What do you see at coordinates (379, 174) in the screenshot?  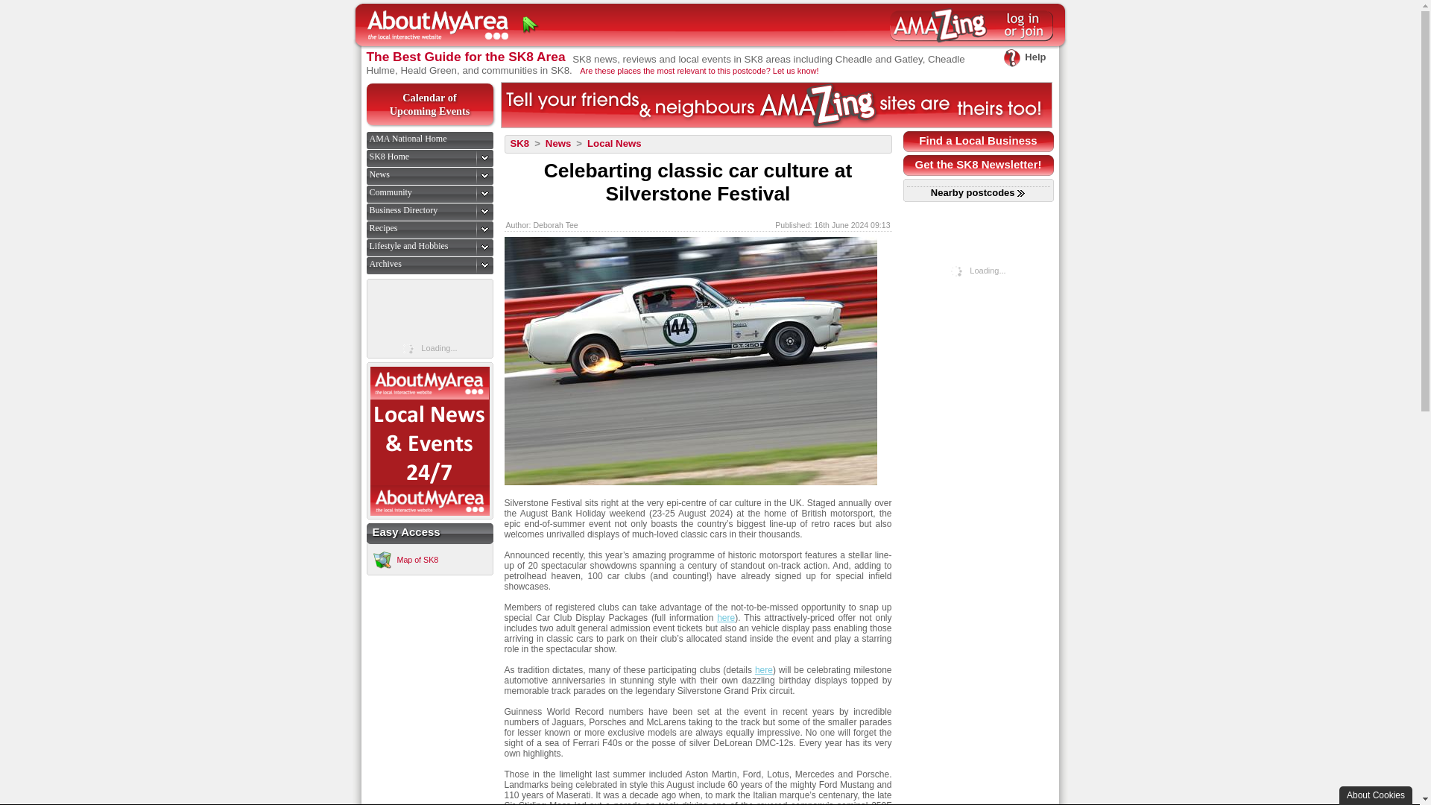 I see `Lifestyle and Hobbies` at bounding box center [379, 174].